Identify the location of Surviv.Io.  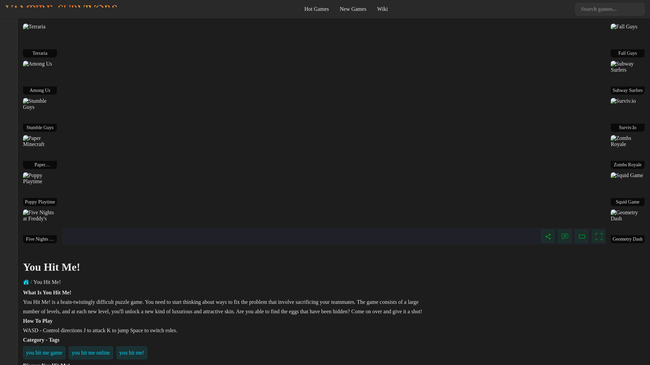
(628, 115).